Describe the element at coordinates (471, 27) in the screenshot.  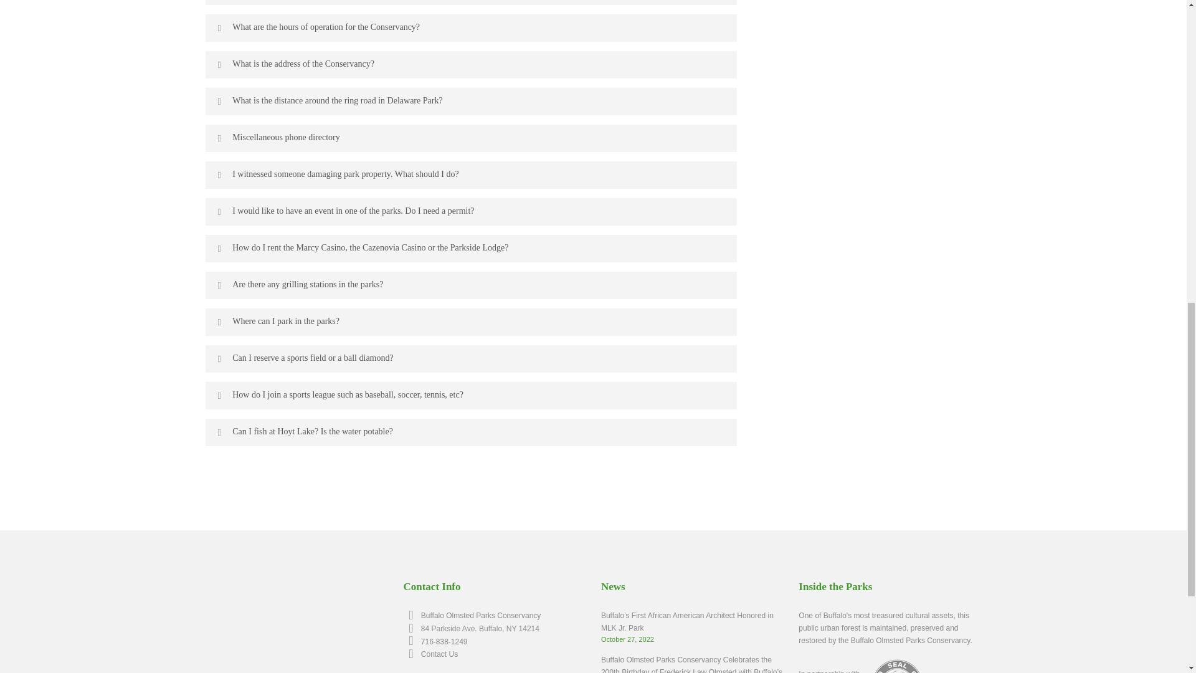
I see `What are the hours of operation for the Conservancy?` at that location.